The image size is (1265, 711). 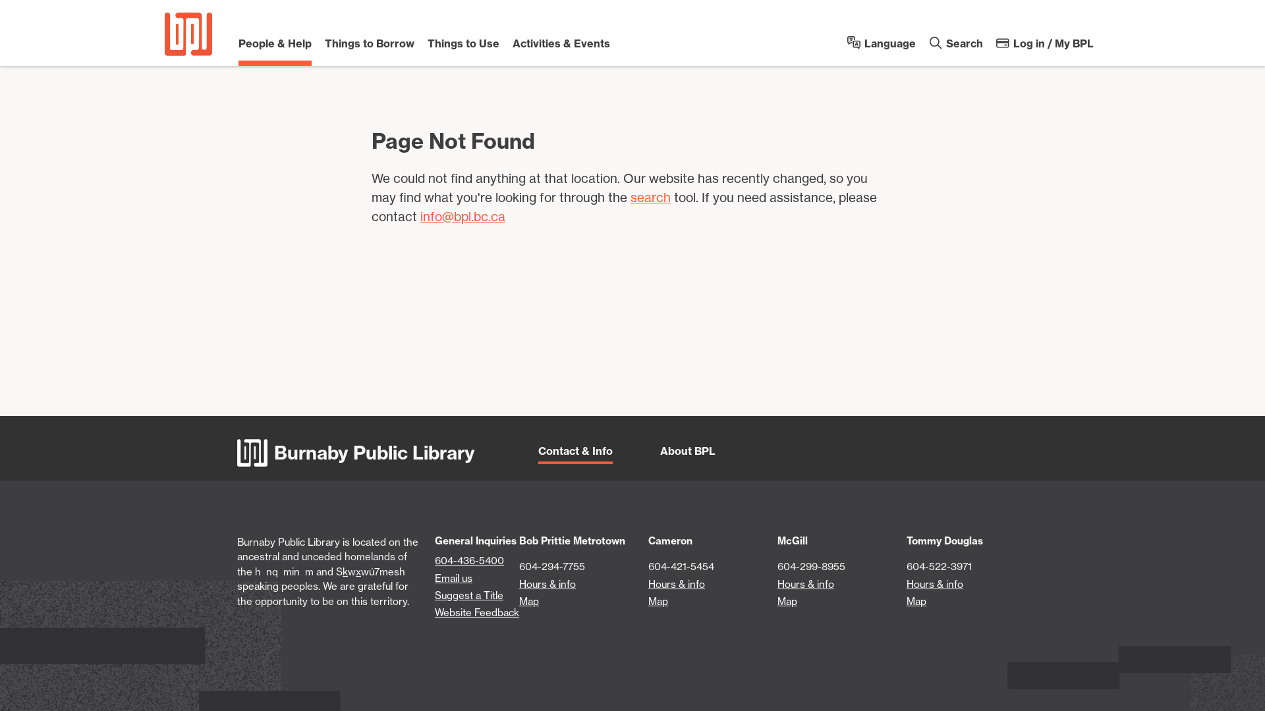 What do you see at coordinates (188, 34) in the screenshot?
I see `Burnaby Public Library` at bounding box center [188, 34].